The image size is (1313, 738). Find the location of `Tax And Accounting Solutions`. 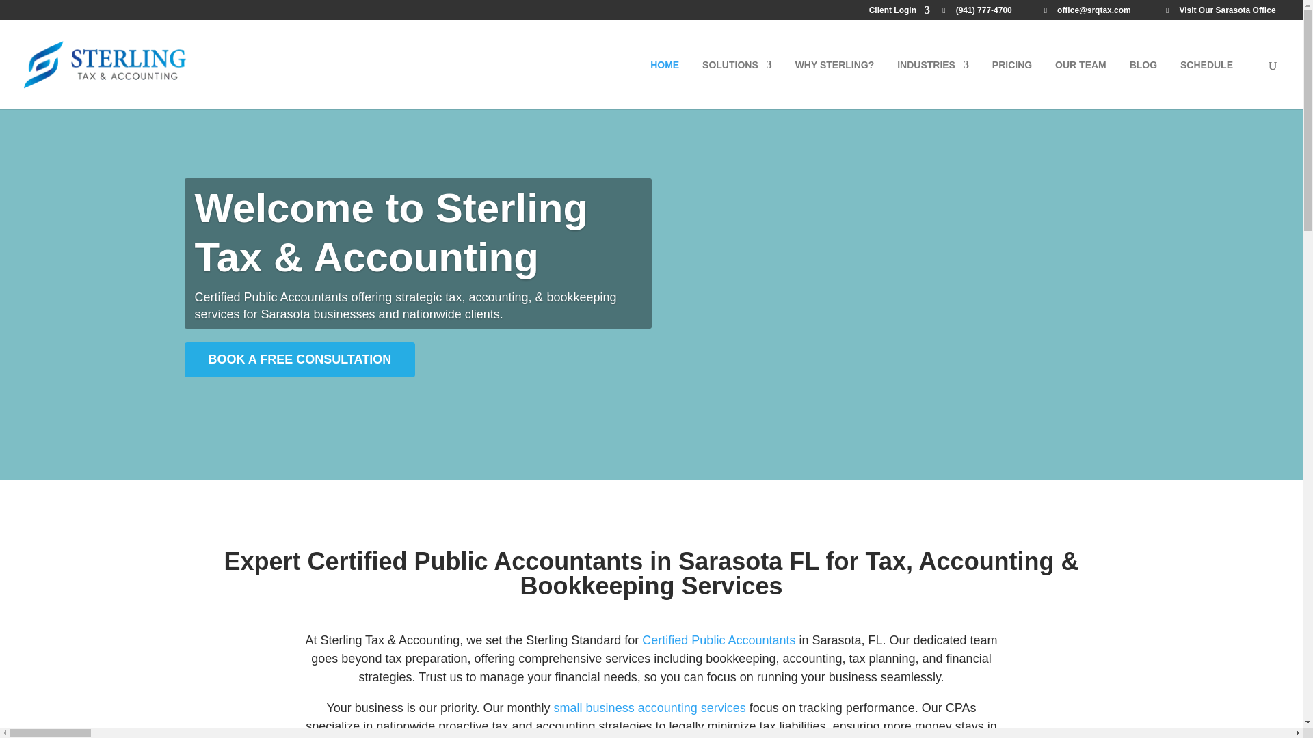

Tax And Accounting Solutions is located at coordinates (737, 84).